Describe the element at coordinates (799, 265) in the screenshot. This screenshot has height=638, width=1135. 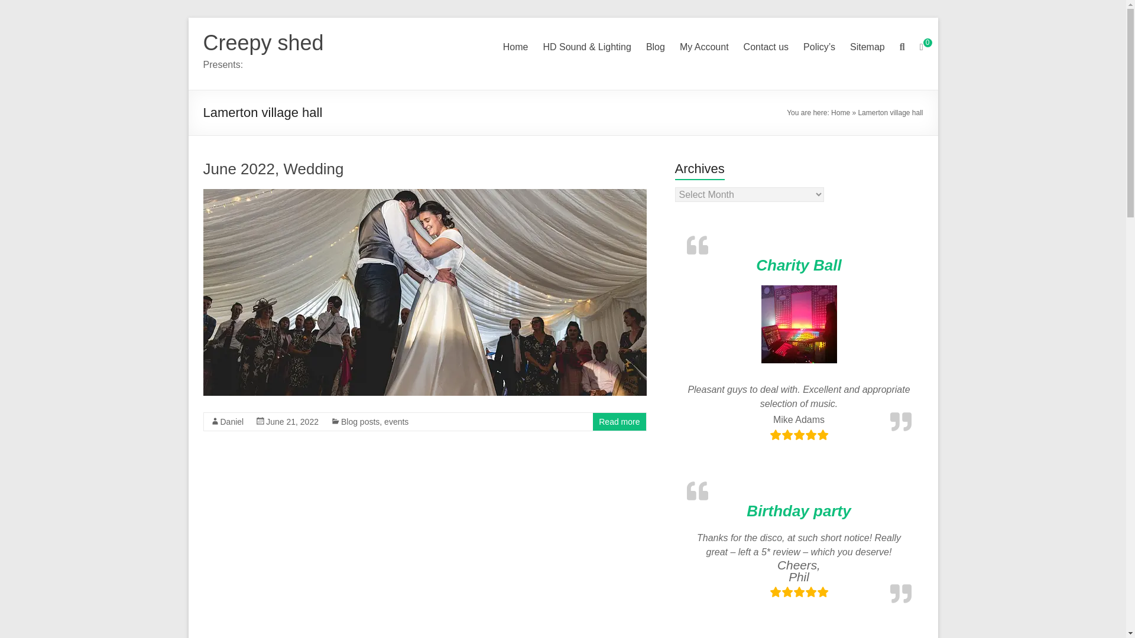
I see `Charity Ball` at that location.